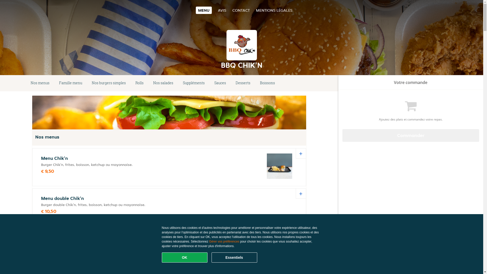 The image size is (487, 274). What do you see at coordinates (220, 83) in the screenshot?
I see `Sauces` at bounding box center [220, 83].